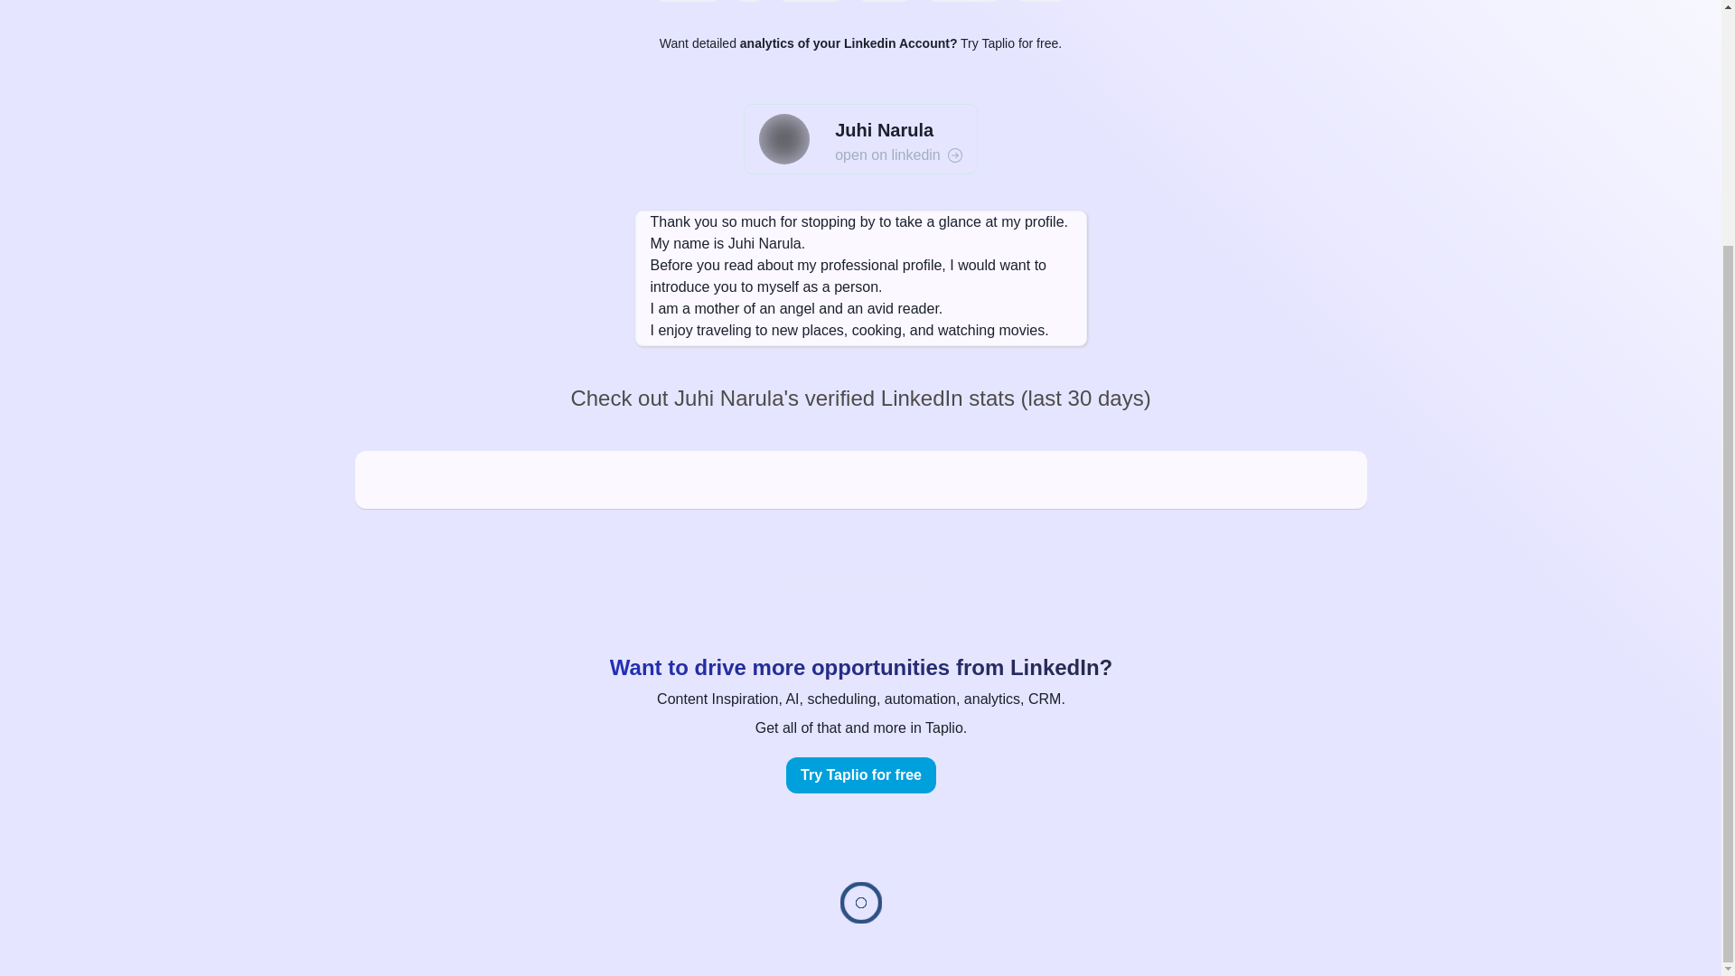  Describe the element at coordinates (963, 1) in the screenshot. I see `lukematthws` at that location.